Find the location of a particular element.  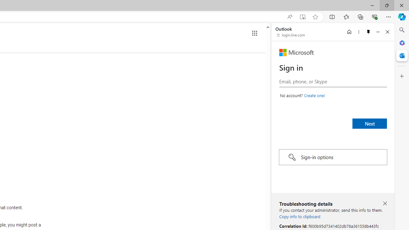

Enter your email, phone, or Skype. is located at coordinates (333, 81).